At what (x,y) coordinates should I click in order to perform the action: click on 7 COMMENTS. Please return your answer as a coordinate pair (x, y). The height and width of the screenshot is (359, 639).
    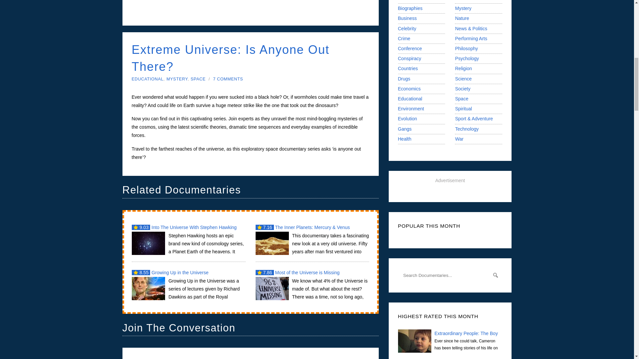
    Looking at the image, I should click on (228, 79).